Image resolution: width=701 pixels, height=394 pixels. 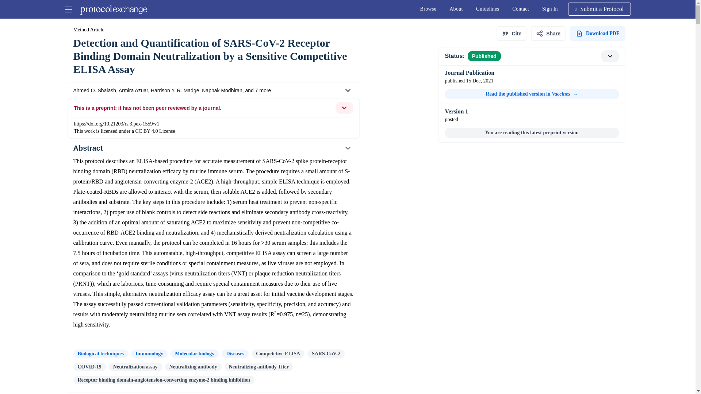 What do you see at coordinates (550, 9) in the screenshot?
I see `Sign In` at bounding box center [550, 9].